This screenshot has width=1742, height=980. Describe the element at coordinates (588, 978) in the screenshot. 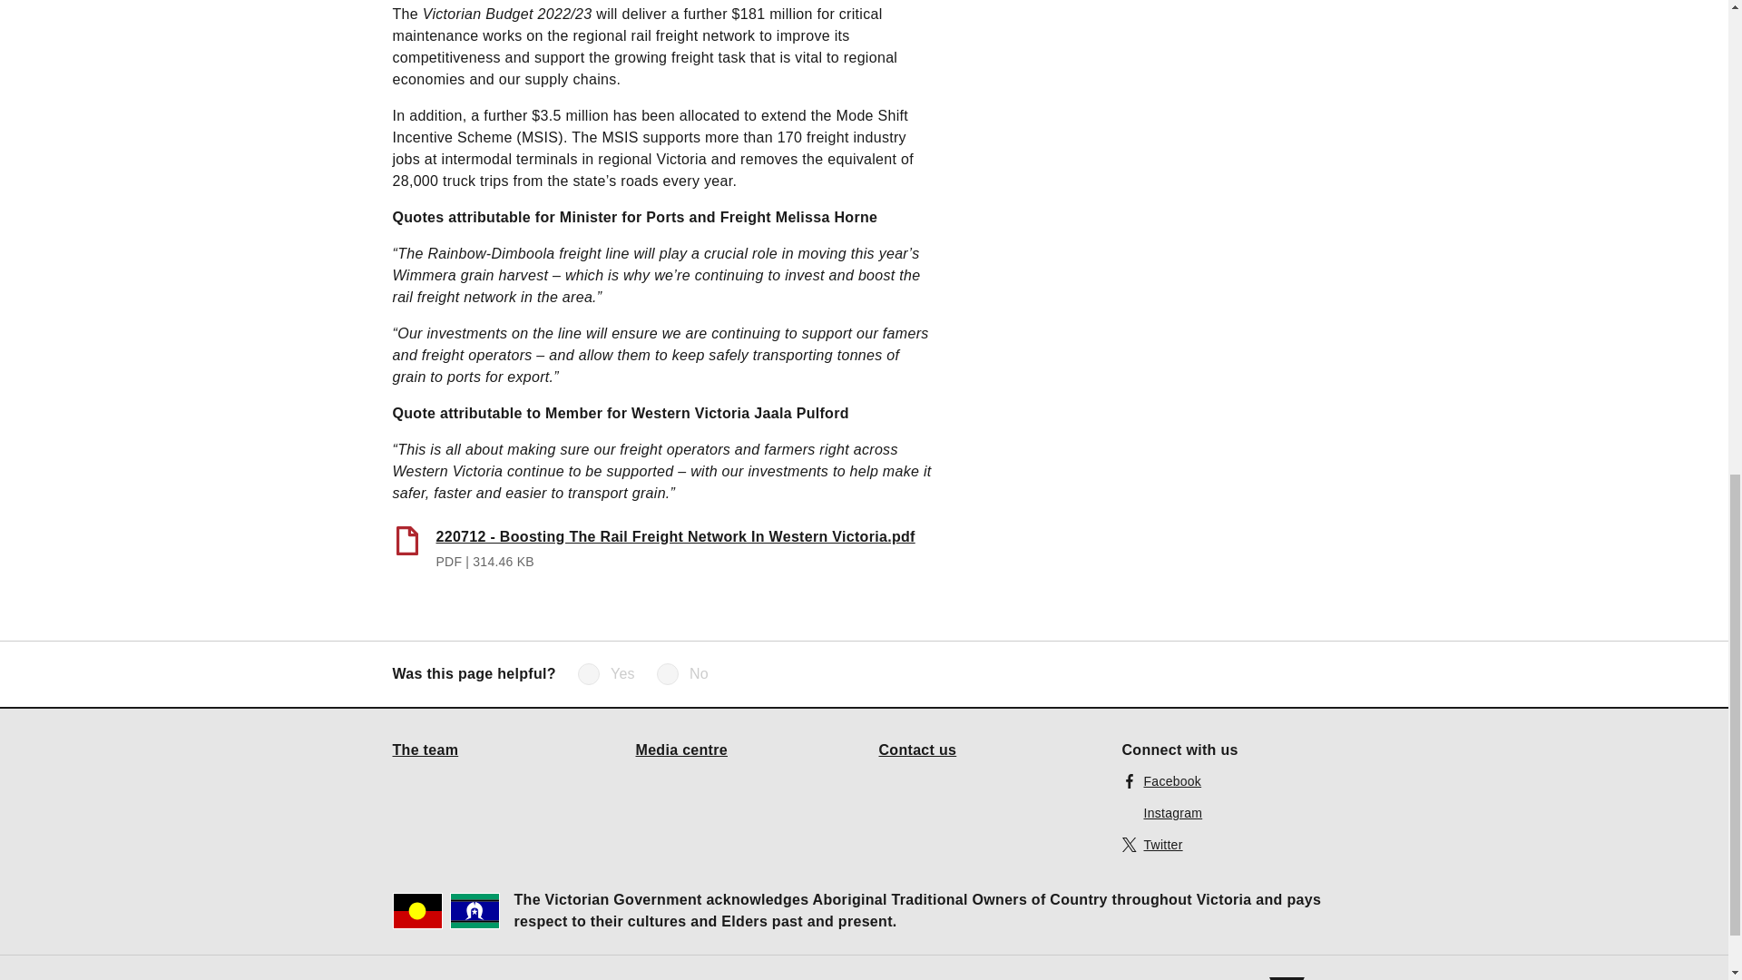

I see `Disclaimer` at that location.